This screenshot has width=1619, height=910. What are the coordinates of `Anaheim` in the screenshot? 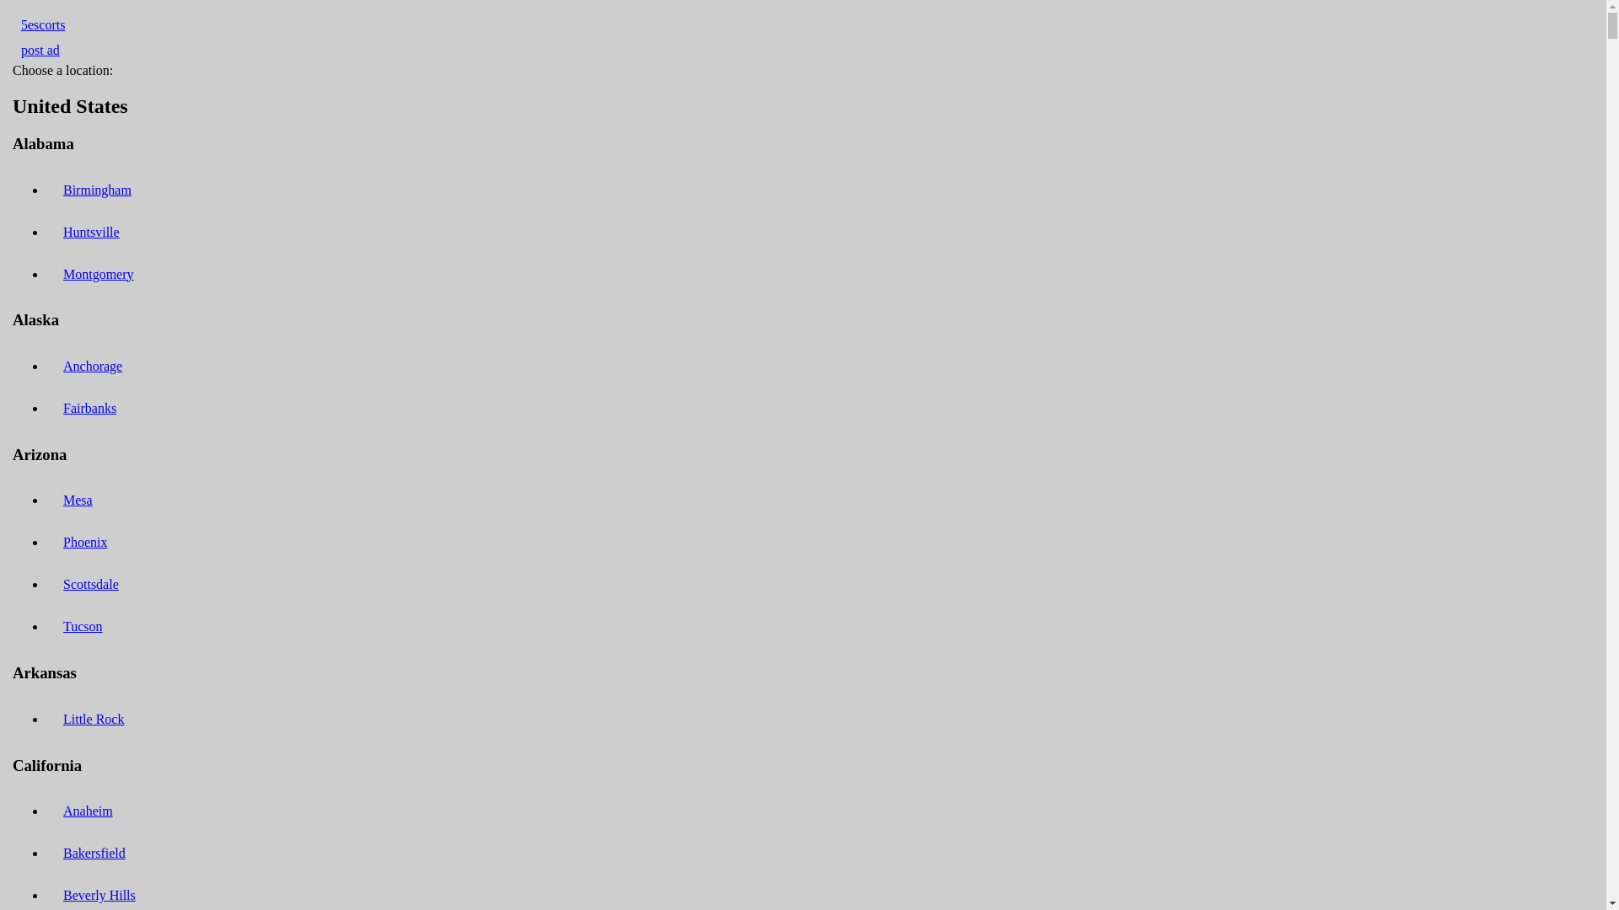 It's located at (88, 811).